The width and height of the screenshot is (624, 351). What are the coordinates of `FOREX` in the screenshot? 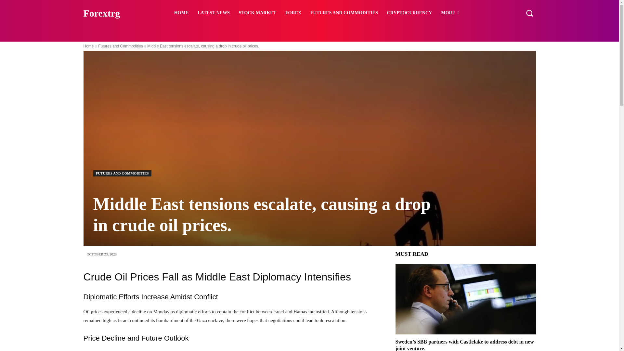 It's located at (293, 13).